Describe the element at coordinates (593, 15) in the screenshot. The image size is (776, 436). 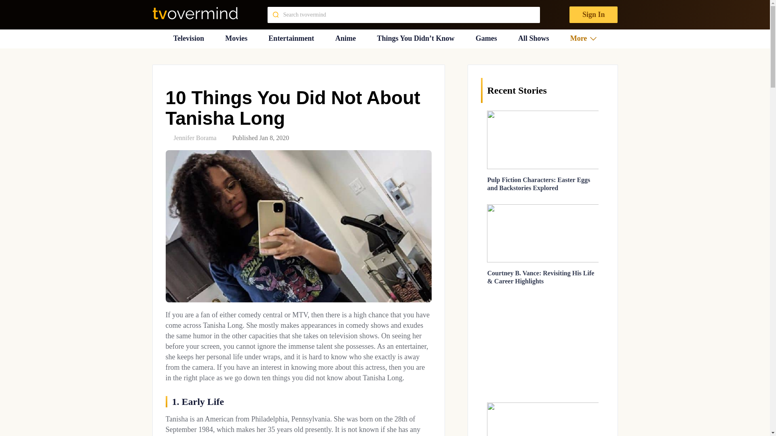
I see `Sign In` at that location.